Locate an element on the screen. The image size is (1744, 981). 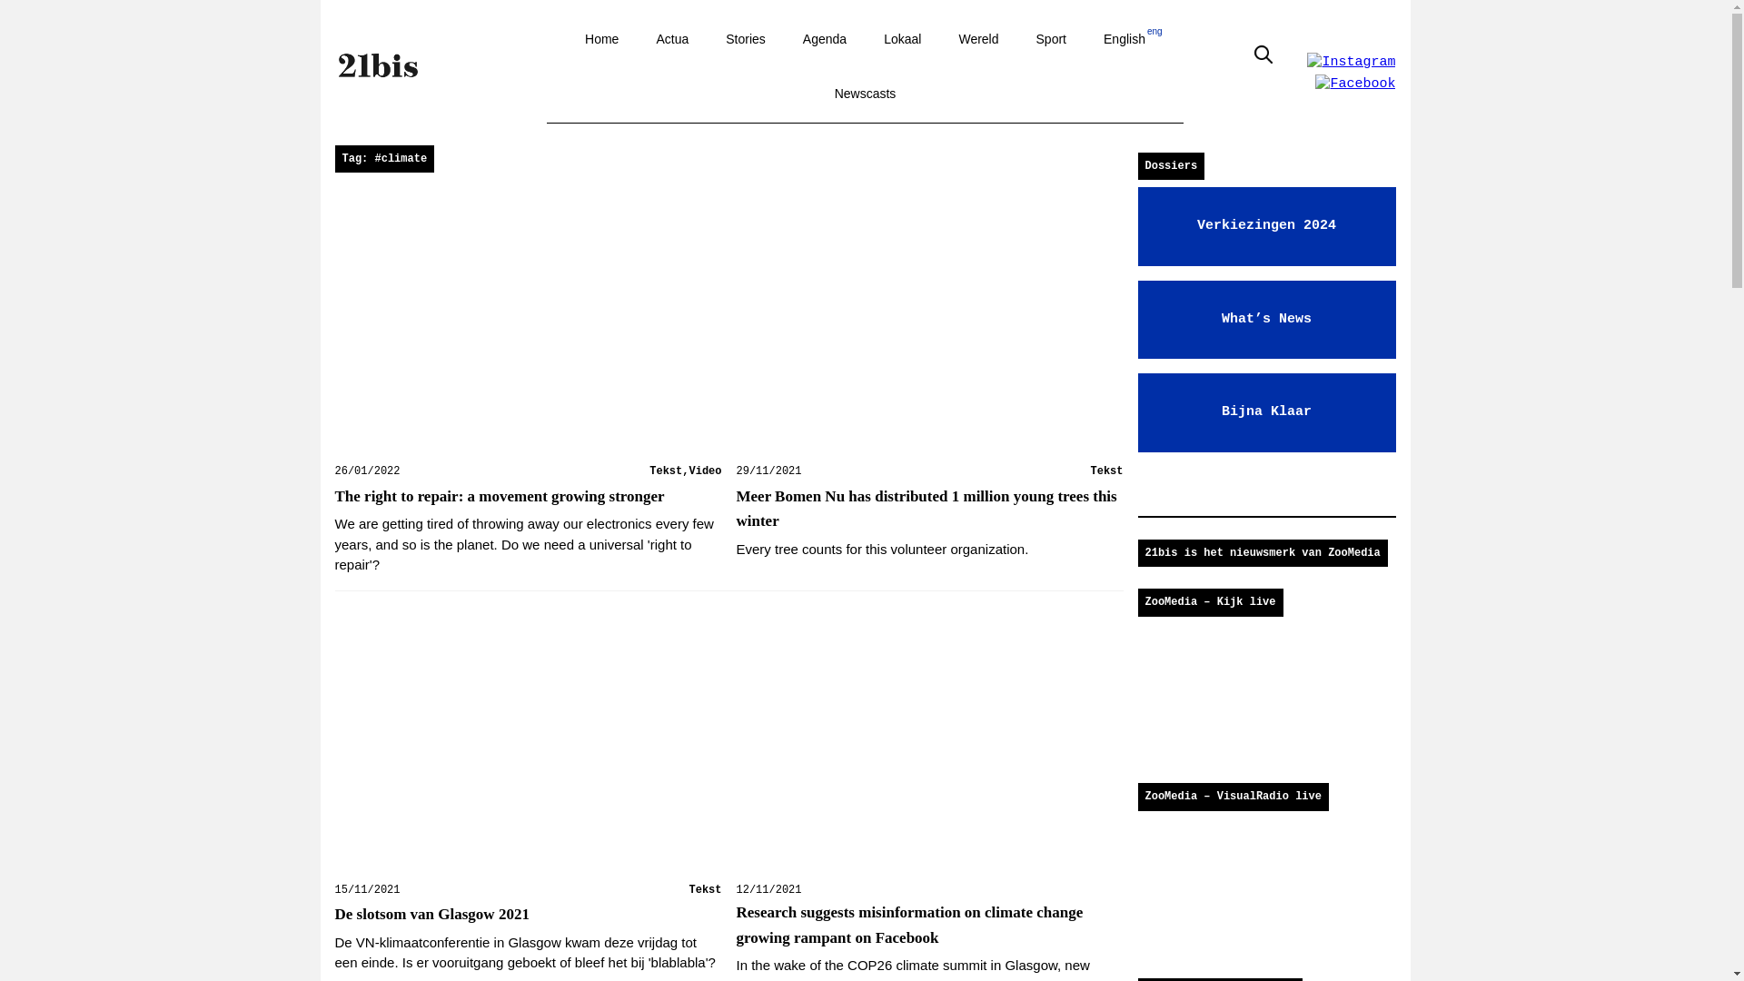
Newscasts is located at coordinates (865, 96).